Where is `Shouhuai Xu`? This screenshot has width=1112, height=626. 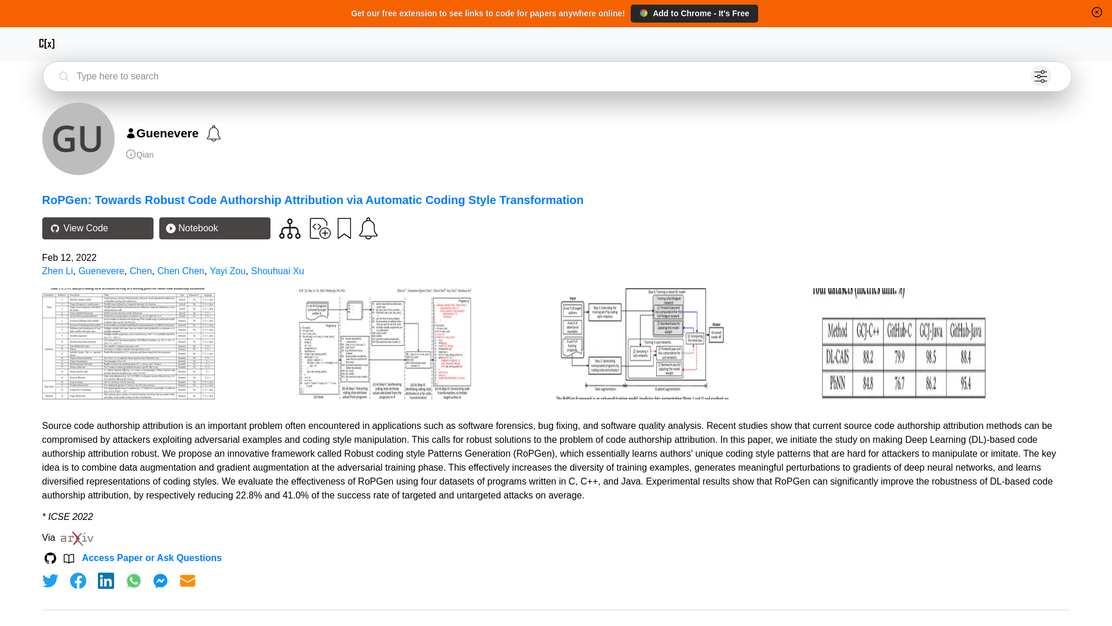 Shouhuai Xu is located at coordinates (278, 271).